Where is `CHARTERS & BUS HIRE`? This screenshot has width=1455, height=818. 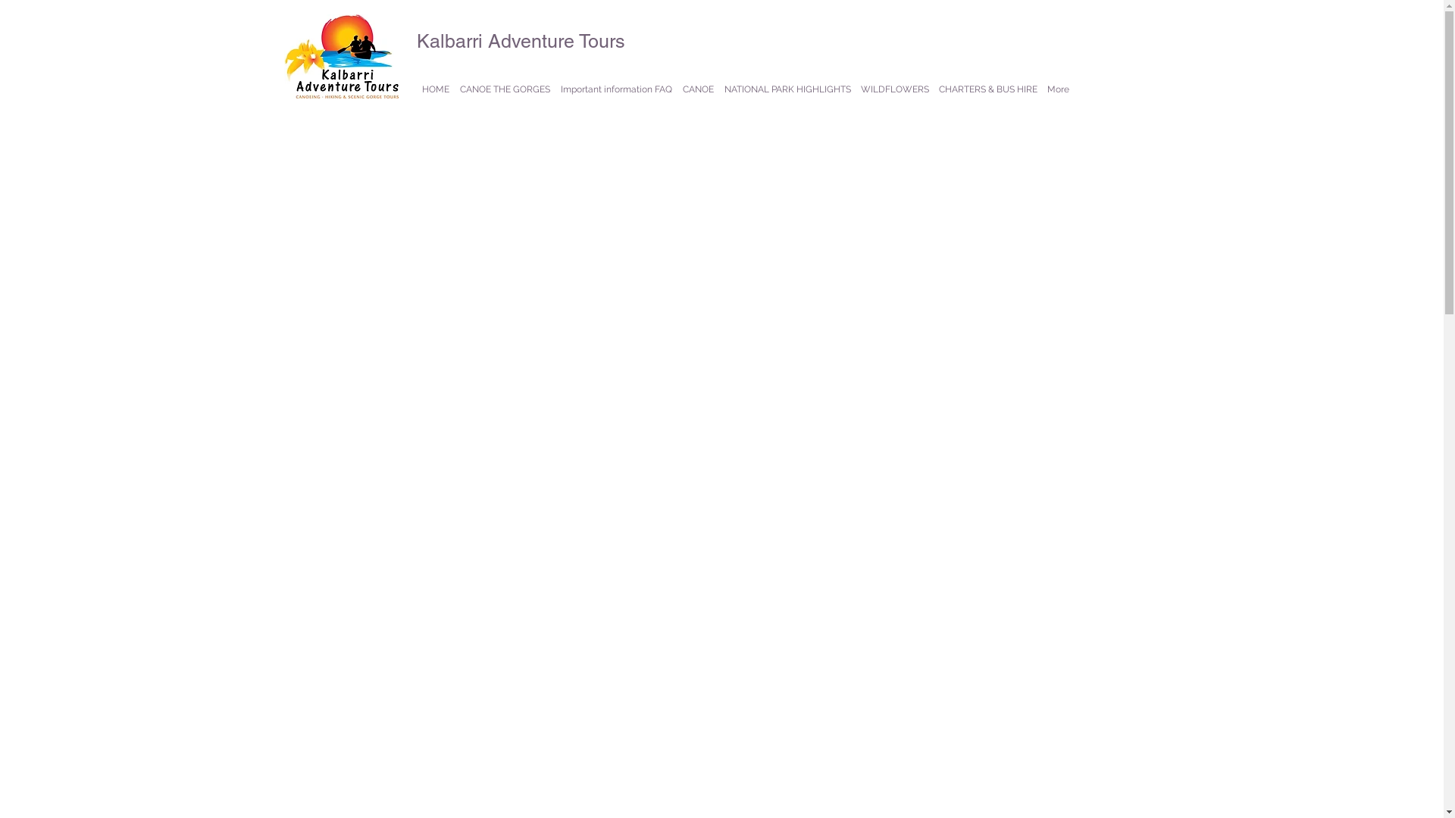
CHARTERS & BUS HIRE is located at coordinates (988, 89).